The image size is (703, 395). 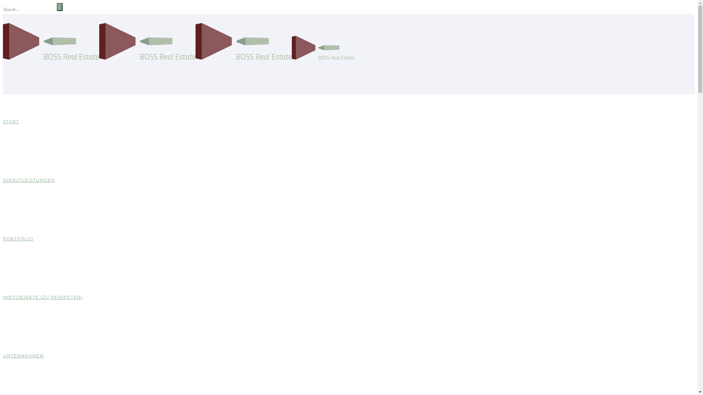 I want to click on MIETOBJEKTE (ZU VERMIETEN), so click(x=43, y=297).